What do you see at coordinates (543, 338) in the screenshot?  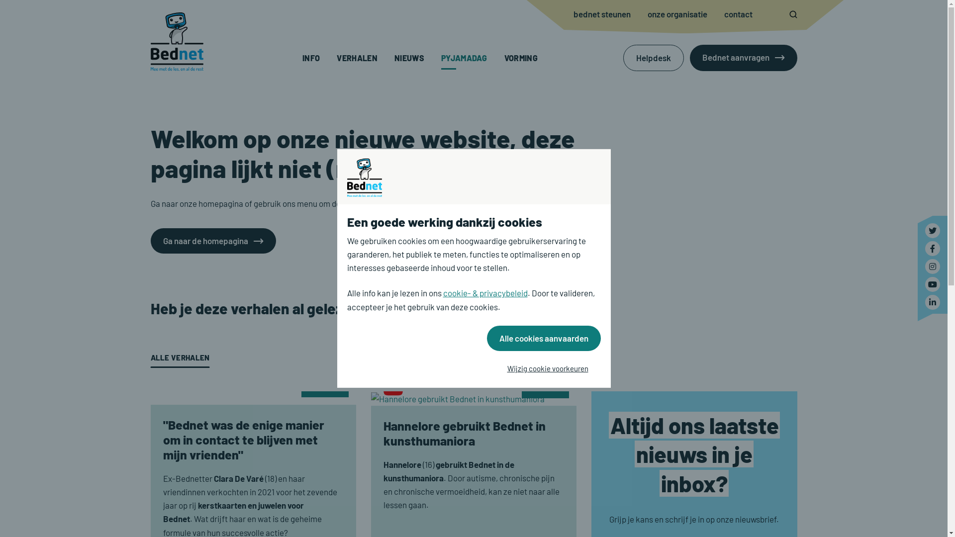 I see `Alle cookies aanvaarden` at bounding box center [543, 338].